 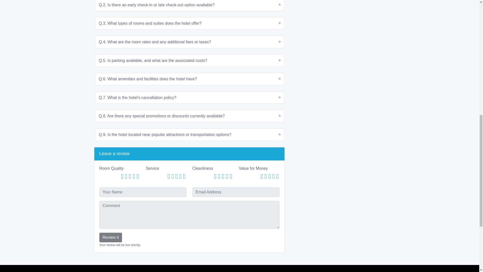 What do you see at coordinates (189, 79) in the screenshot?
I see `Q.6. What amenities and facilities does the hotel have?` at bounding box center [189, 79].